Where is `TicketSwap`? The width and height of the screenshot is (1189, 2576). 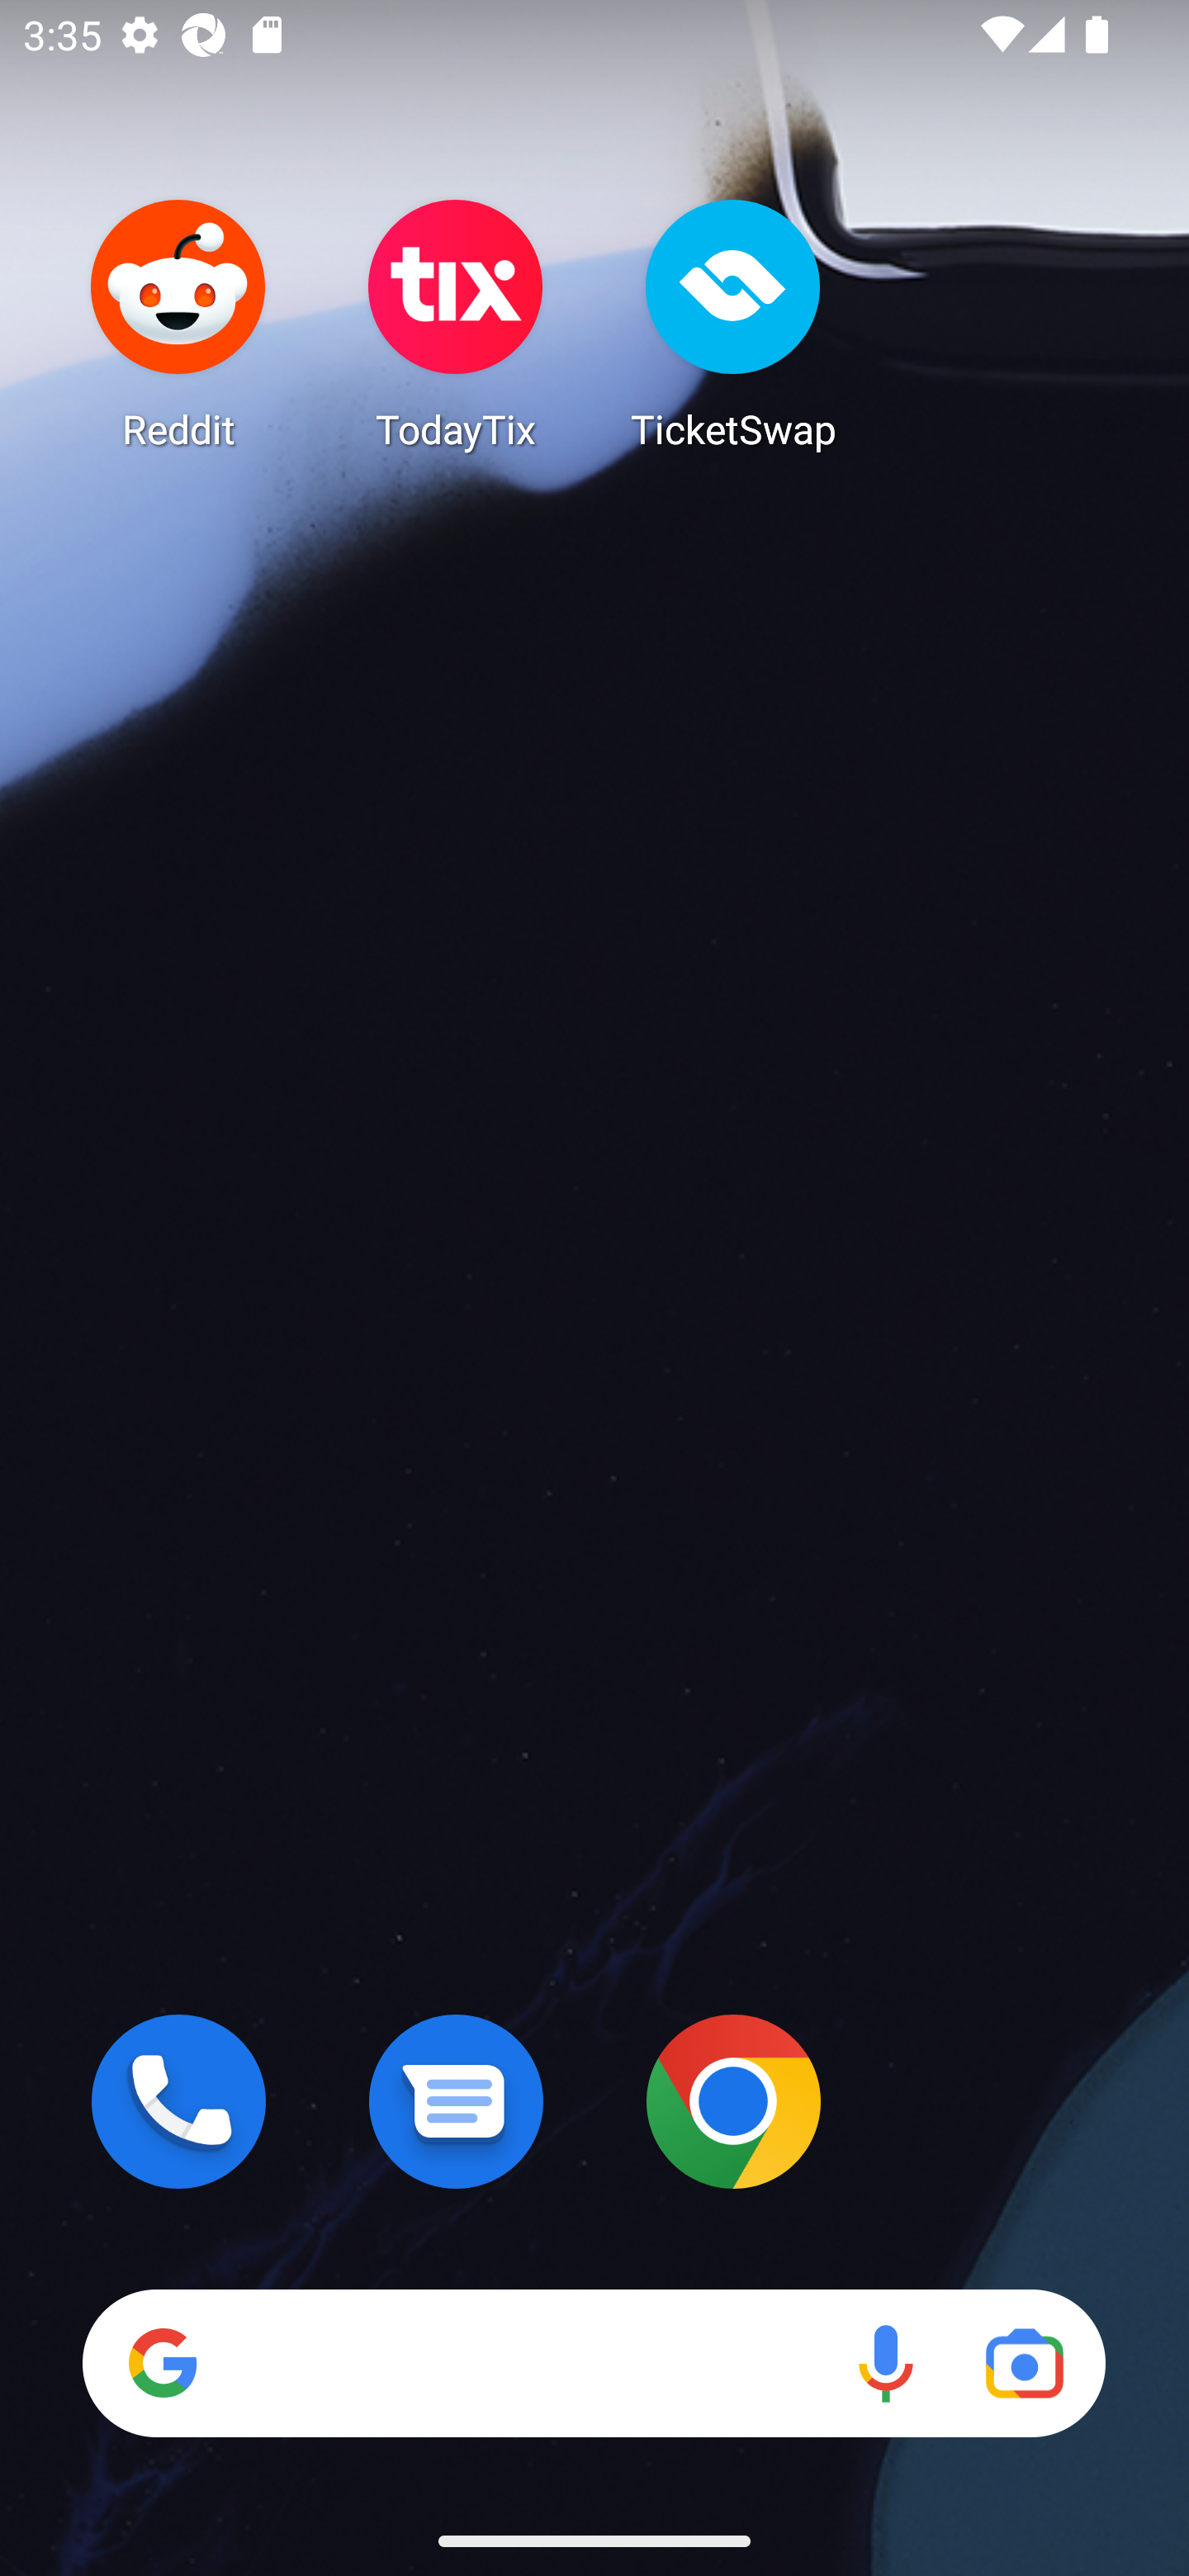
TicketSwap is located at coordinates (733, 324).